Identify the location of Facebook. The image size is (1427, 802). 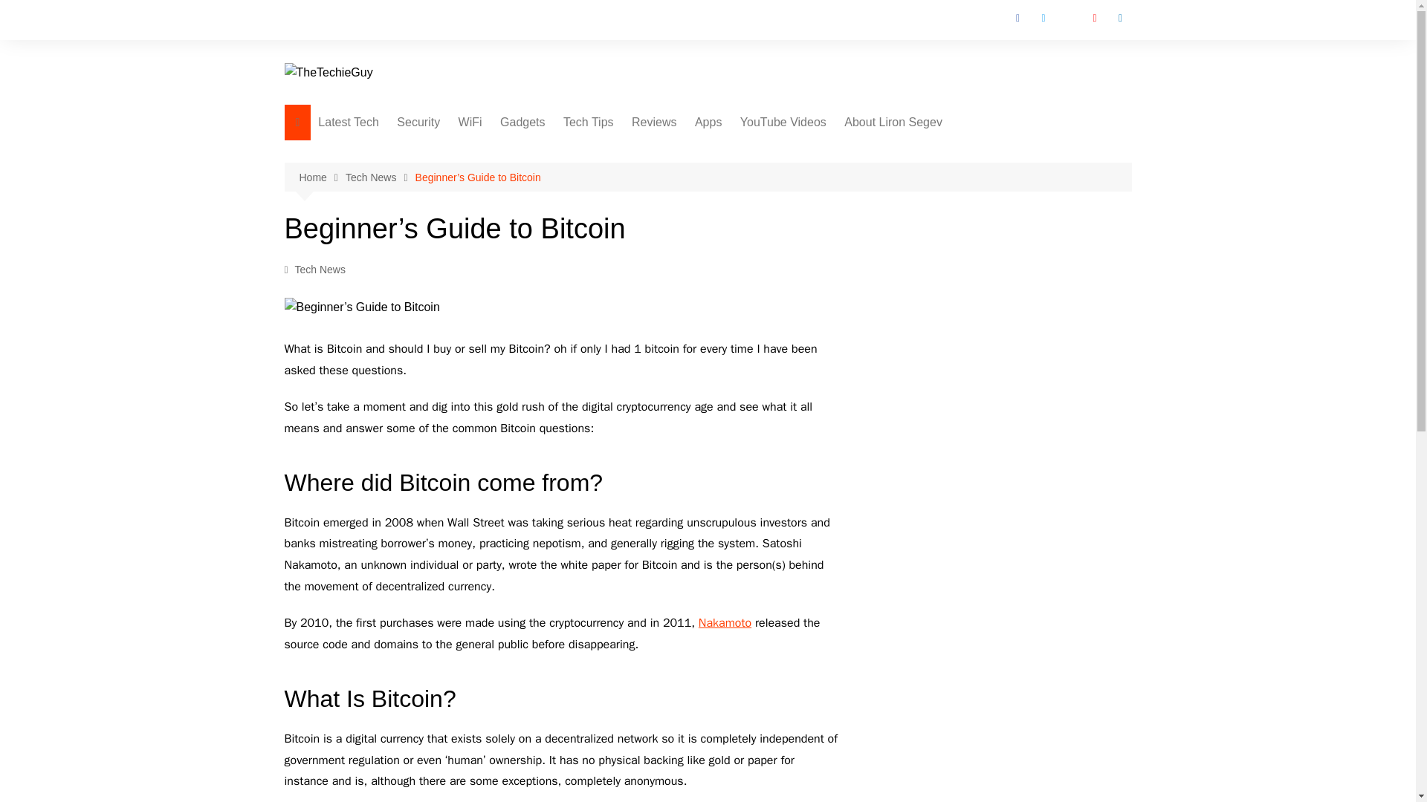
(1018, 18).